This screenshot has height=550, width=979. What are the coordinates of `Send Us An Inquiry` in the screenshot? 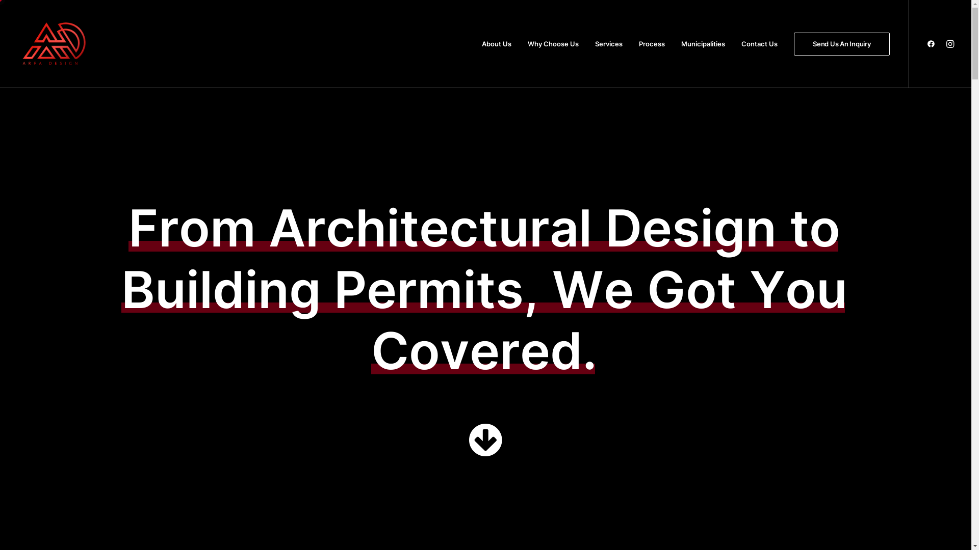 It's located at (838, 44).